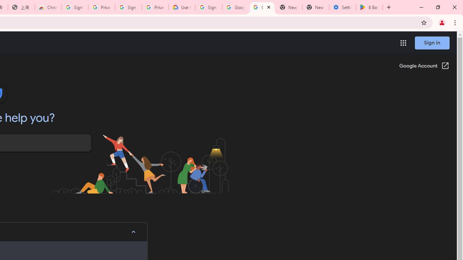 This screenshot has width=463, height=260. I want to click on 8 Ball Pool - Apps on Google Play, so click(369, 7).